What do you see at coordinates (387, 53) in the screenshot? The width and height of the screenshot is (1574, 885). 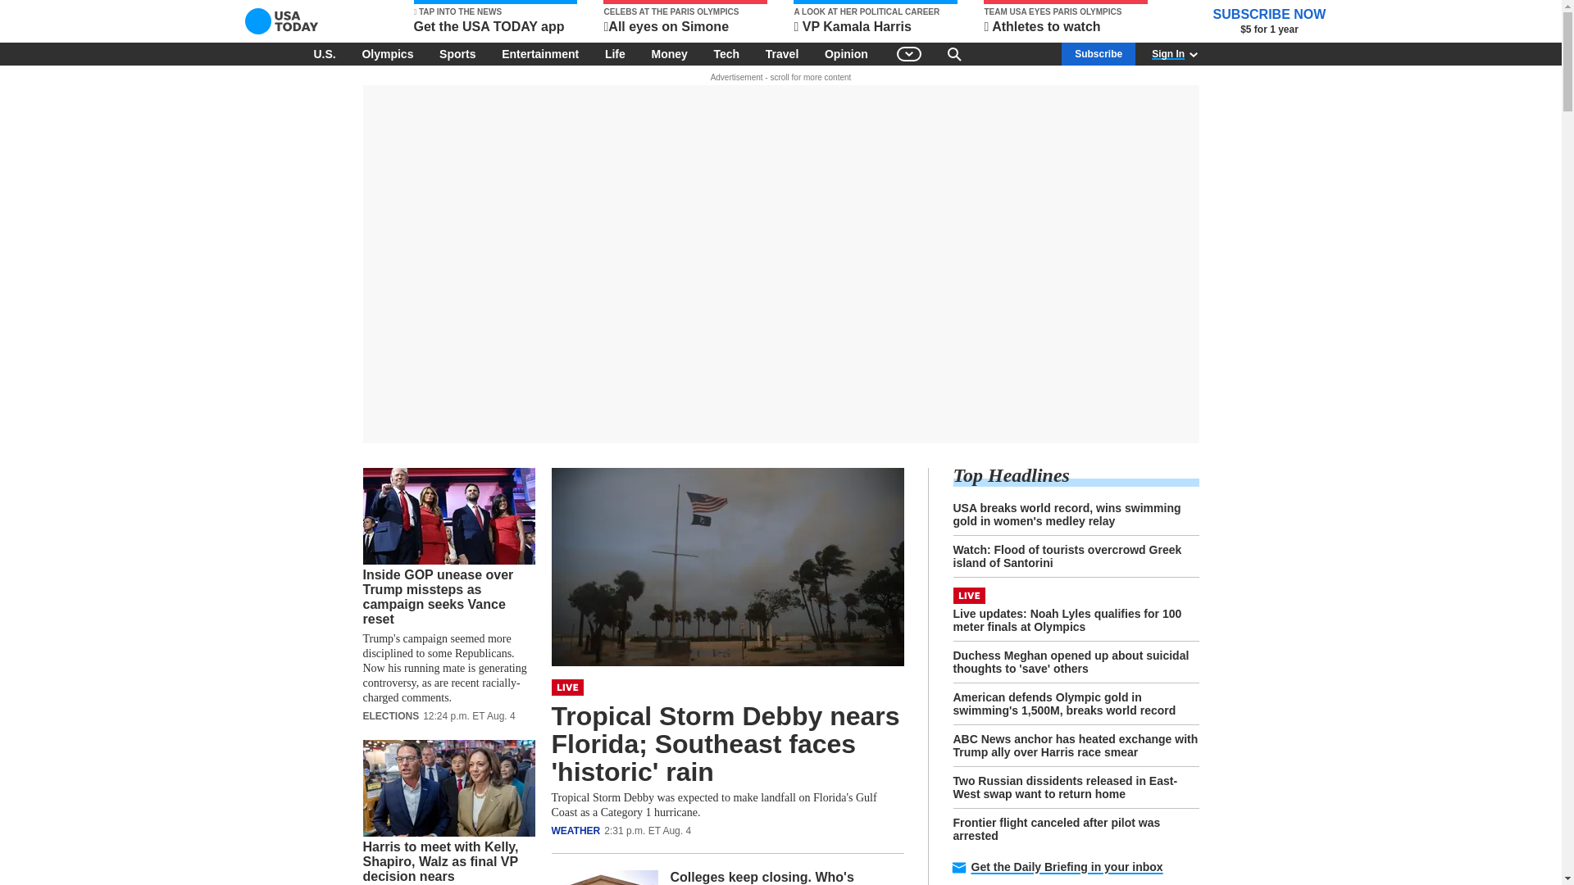 I see `Olympics` at bounding box center [387, 53].